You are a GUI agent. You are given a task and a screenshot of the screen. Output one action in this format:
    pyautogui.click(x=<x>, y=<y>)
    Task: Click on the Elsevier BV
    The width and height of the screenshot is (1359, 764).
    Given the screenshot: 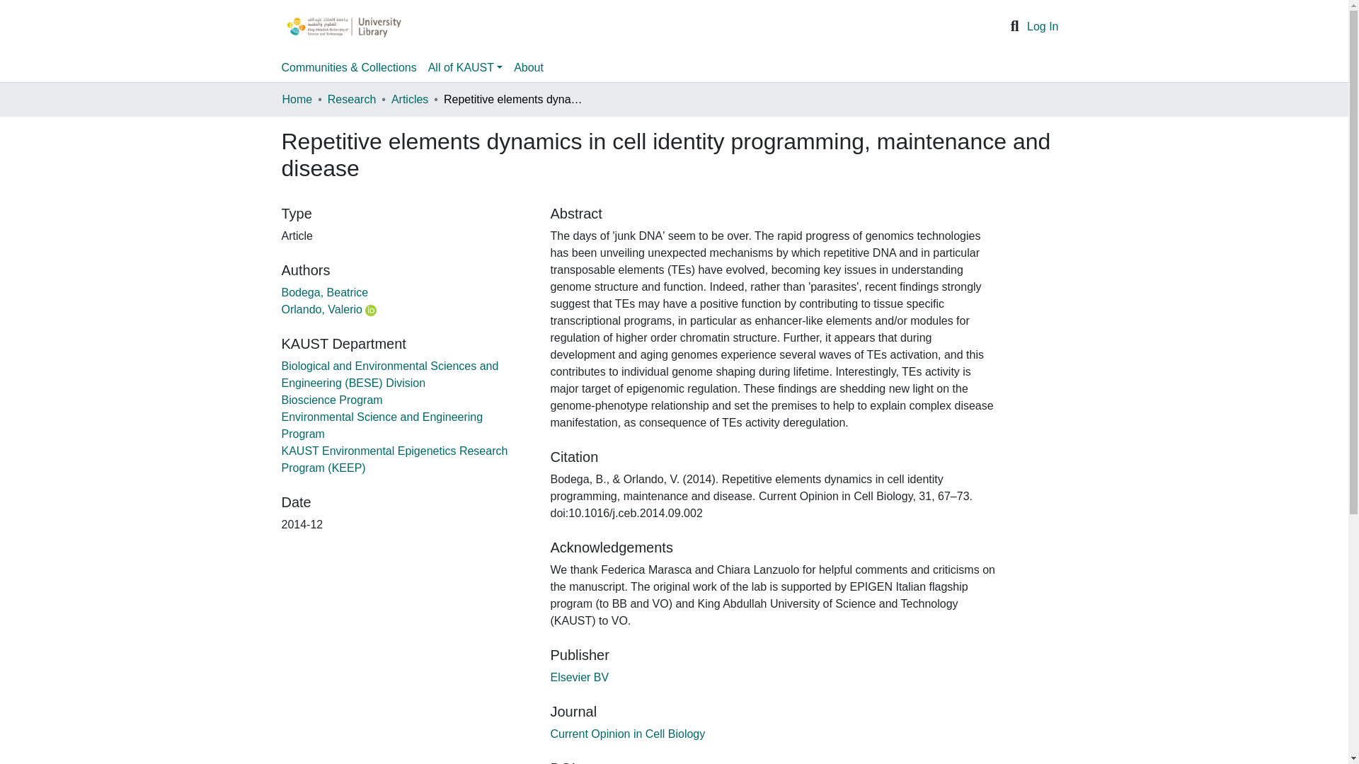 What is the action you would take?
    pyautogui.click(x=579, y=677)
    